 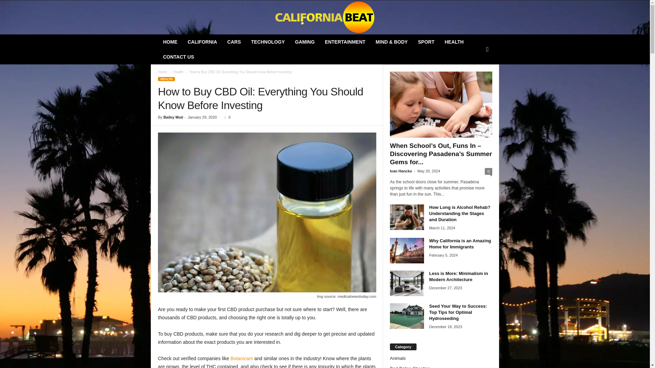 What do you see at coordinates (242, 358) in the screenshot?
I see `Botanicam` at bounding box center [242, 358].